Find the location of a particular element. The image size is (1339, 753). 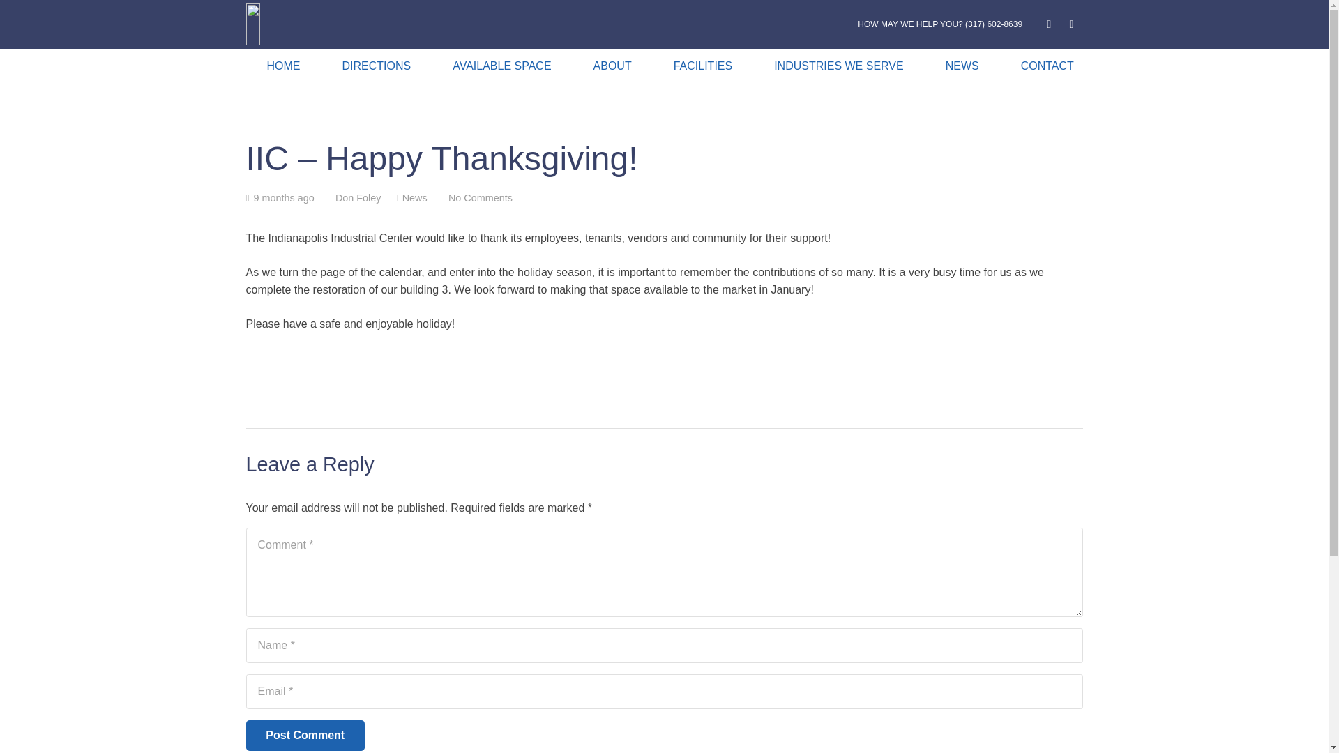

No Comments is located at coordinates (481, 198).